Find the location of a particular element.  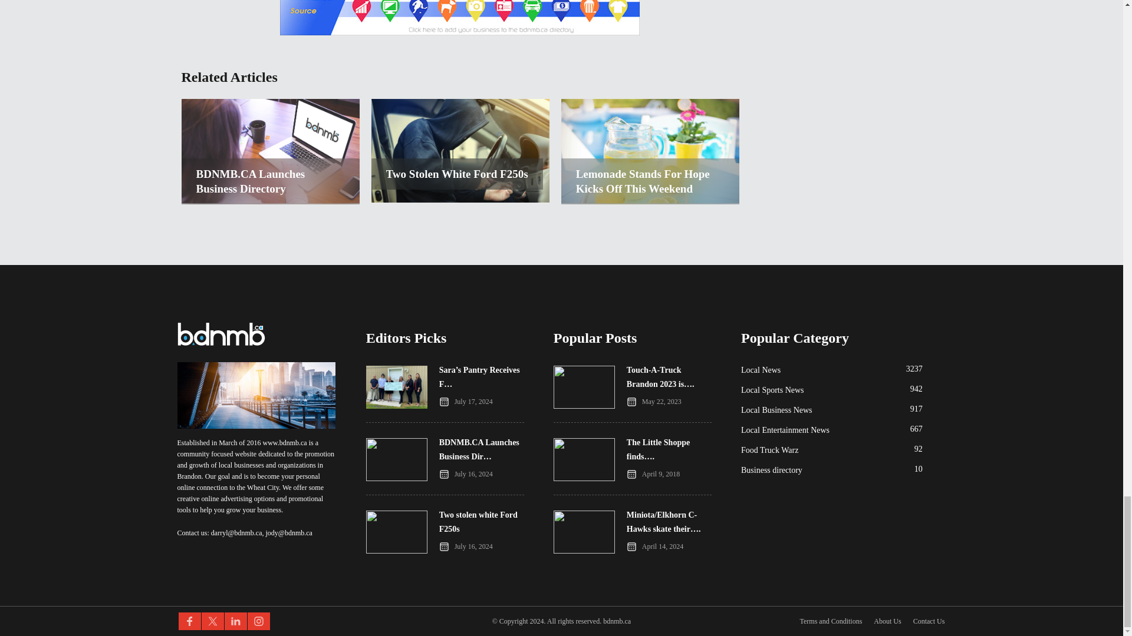

BDNMB.CA Launches Business Directory is located at coordinates (270, 181).